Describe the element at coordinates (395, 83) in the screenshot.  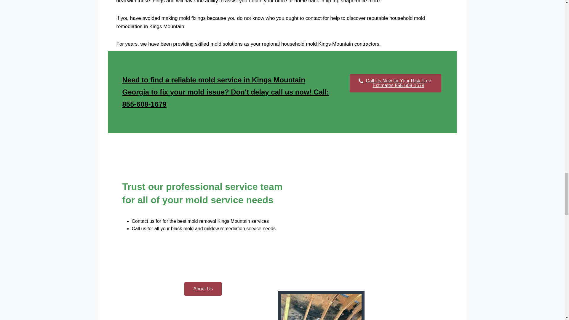
I see `Call Us Now for Your Risk Free Estimates 855-608-1679` at that location.